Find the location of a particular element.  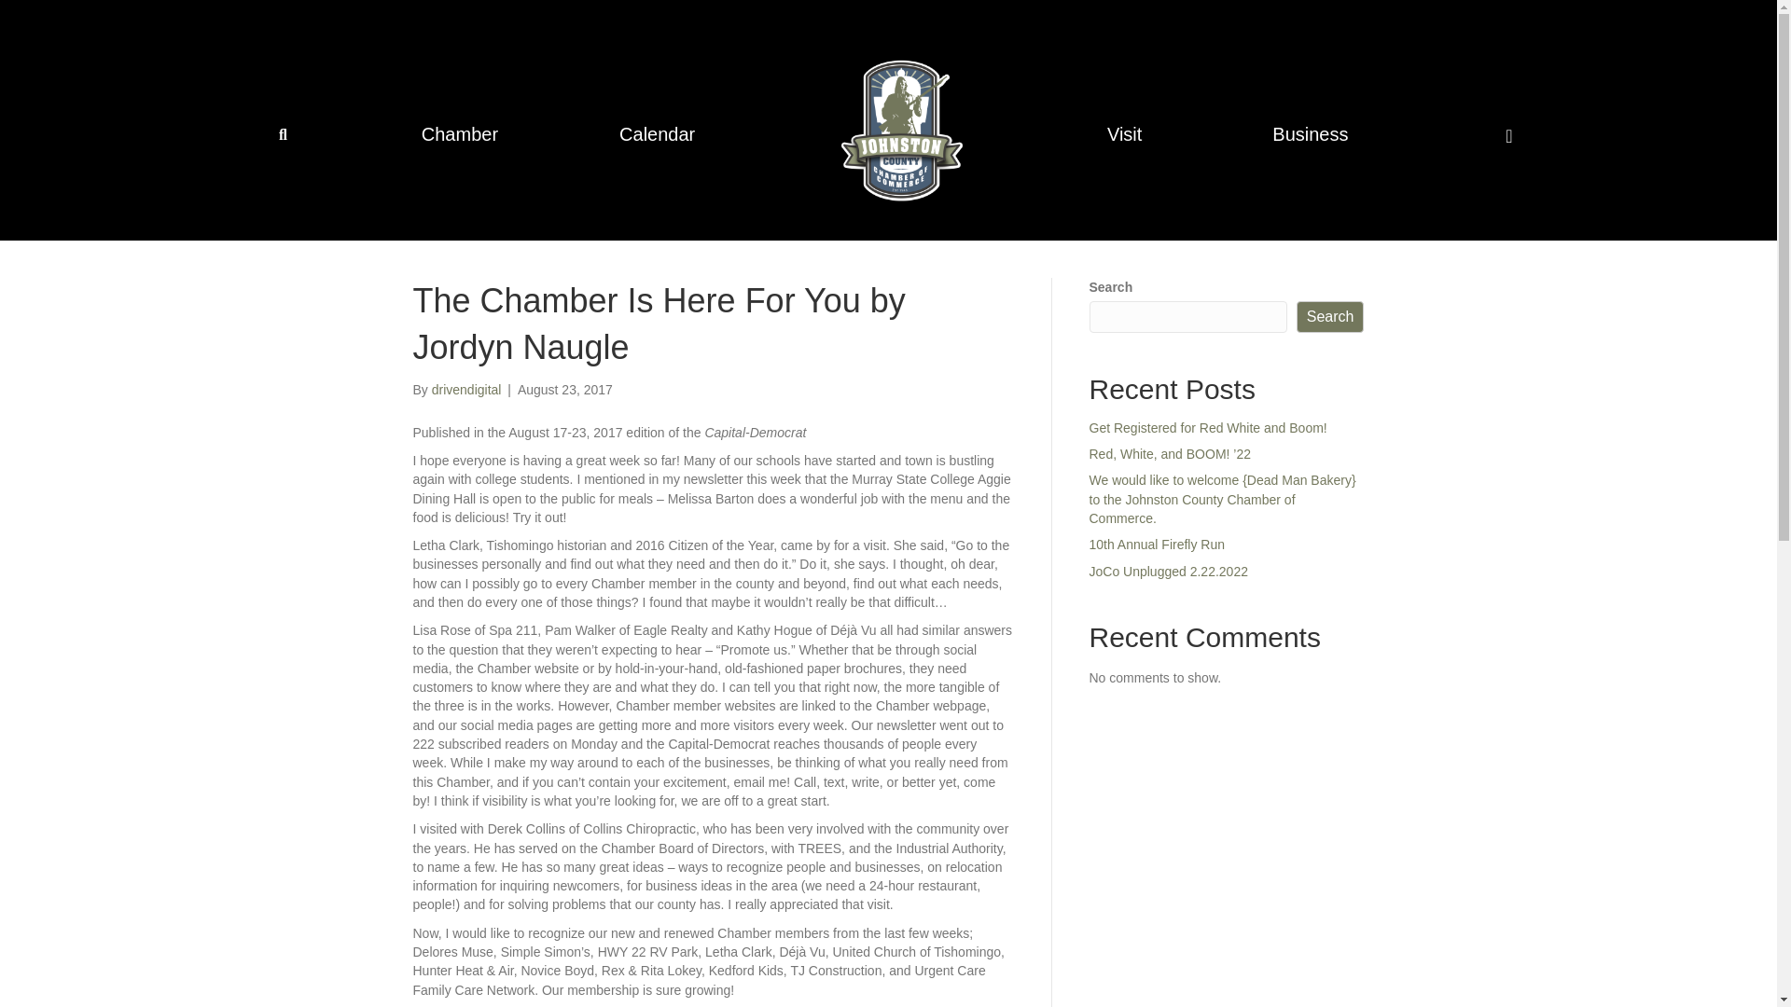

HD logo is located at coordinates (901, 130).